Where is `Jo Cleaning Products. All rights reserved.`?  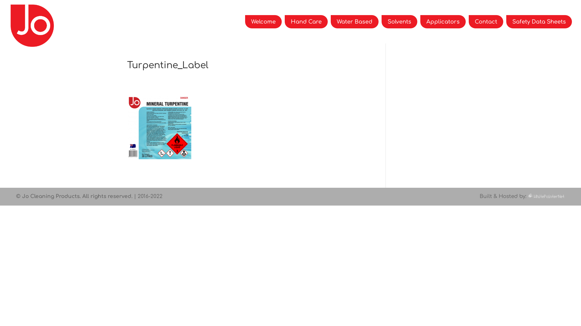
Jo Cleaning Products. All rights reserved. is located at coordinates (77, 196).